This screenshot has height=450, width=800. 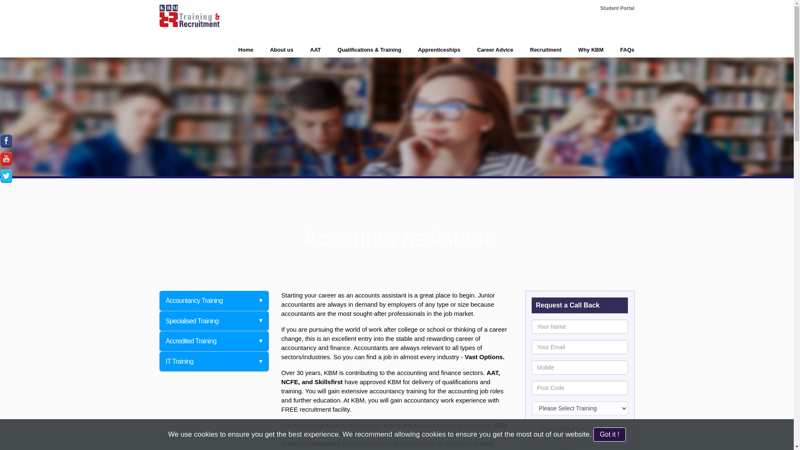 What do you see at coordinates (487, 50) in the screenshot?
I see `Career advice` at bounding box center [487, 50].